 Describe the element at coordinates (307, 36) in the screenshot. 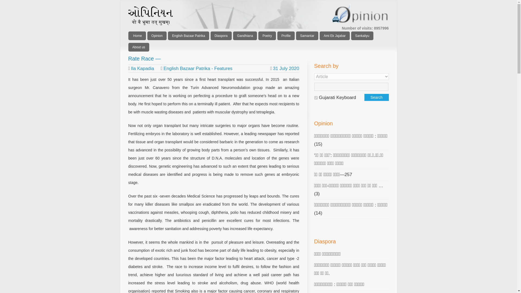

I see `Samantar` at that location.